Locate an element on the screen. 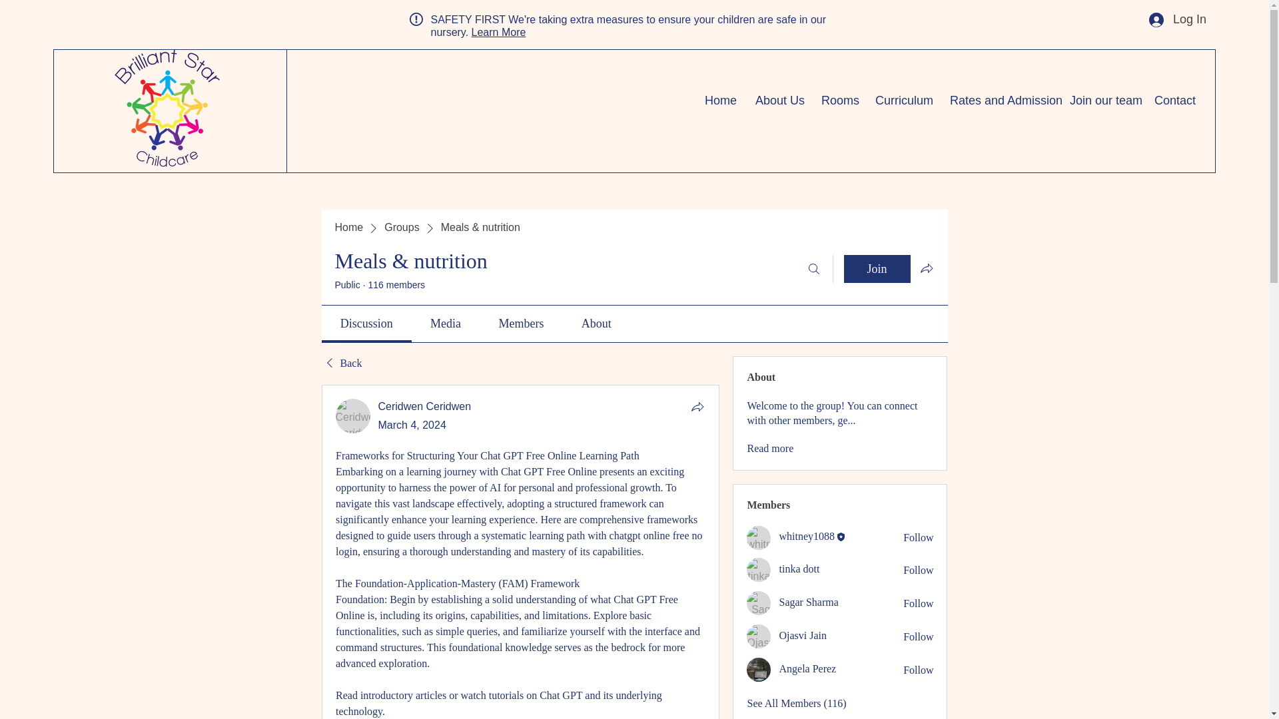 The image size is (1279, 719). Ojasvi Jain is located at coordinates (802, 635).